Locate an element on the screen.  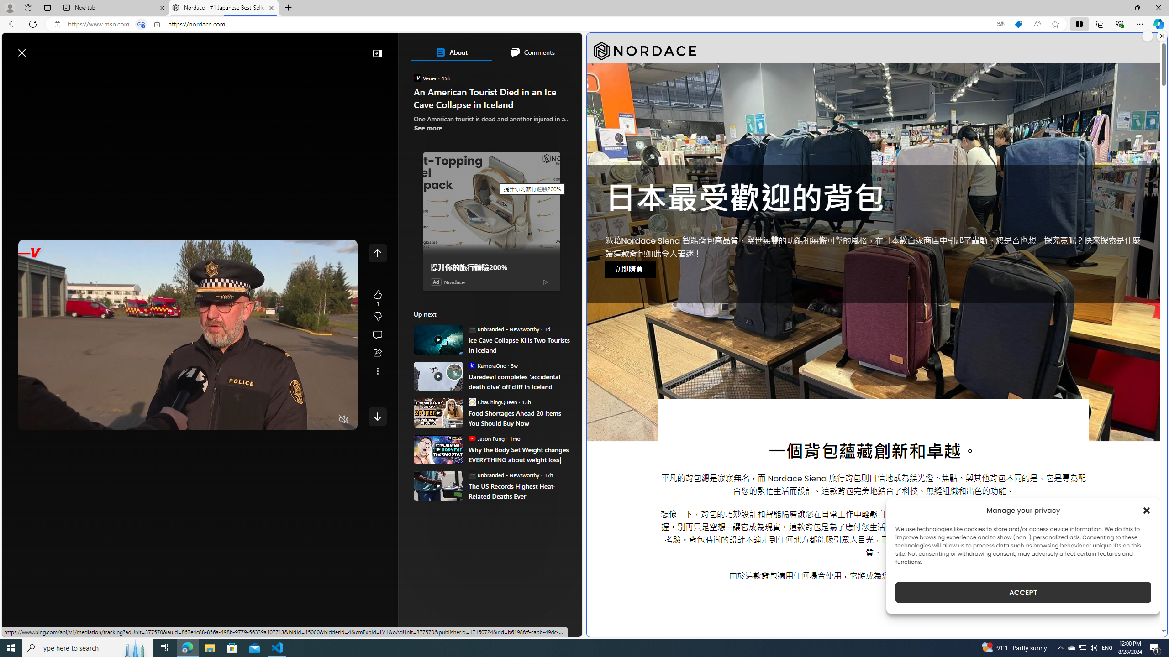
Dislike is located at coordinates (377, 317).